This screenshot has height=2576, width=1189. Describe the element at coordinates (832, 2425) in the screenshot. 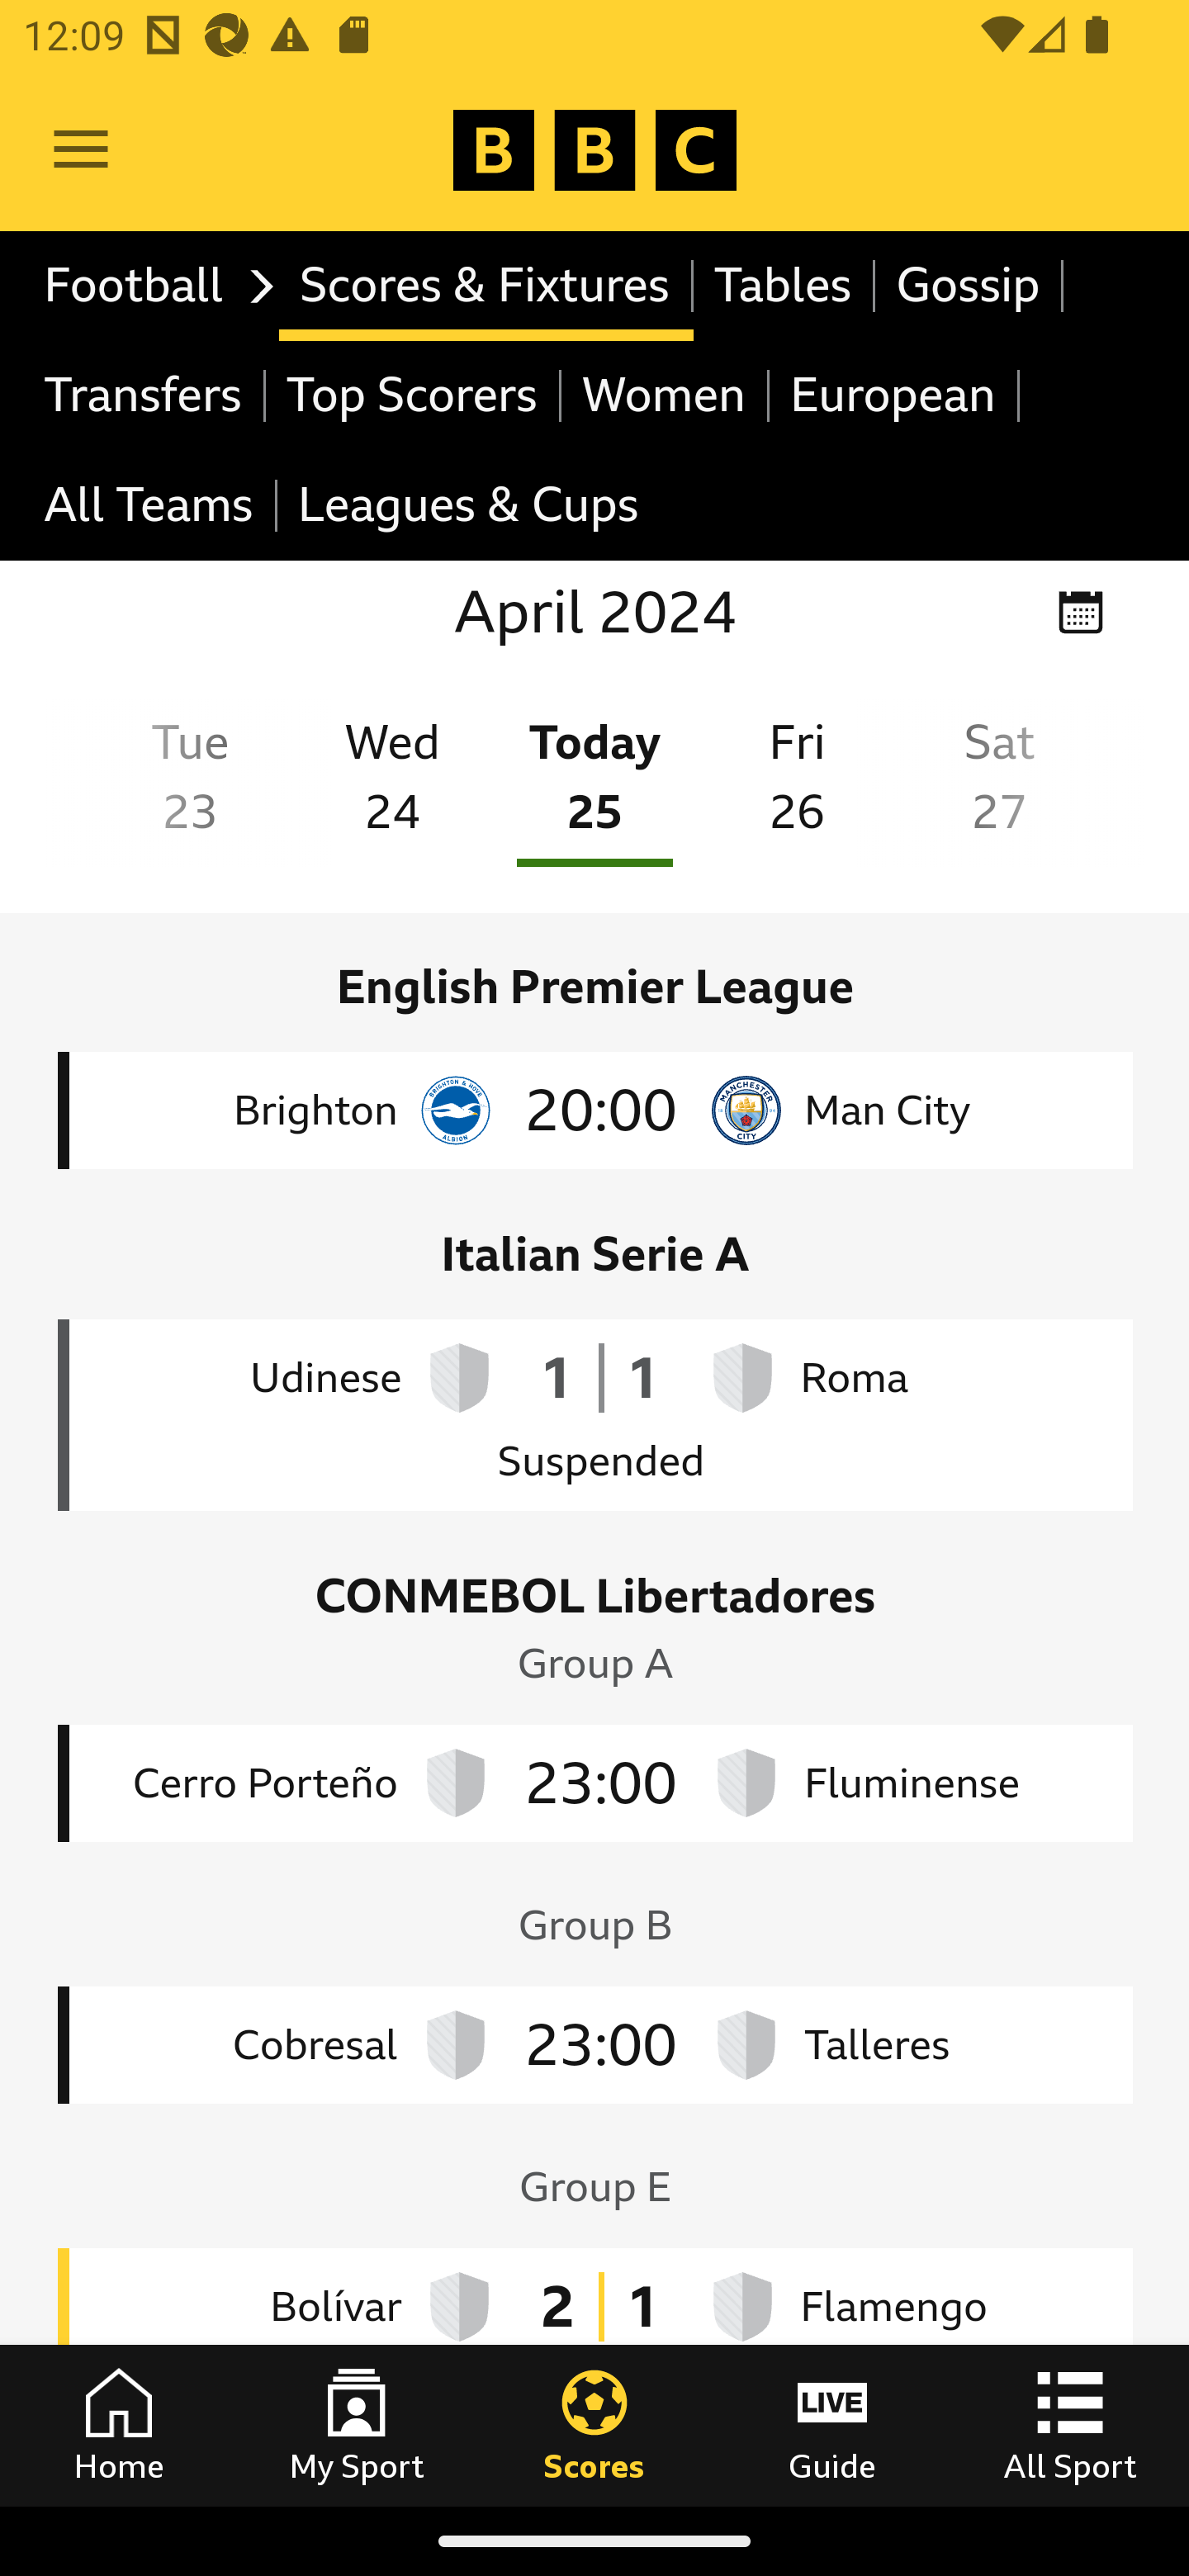

I see `Guide` at that location.